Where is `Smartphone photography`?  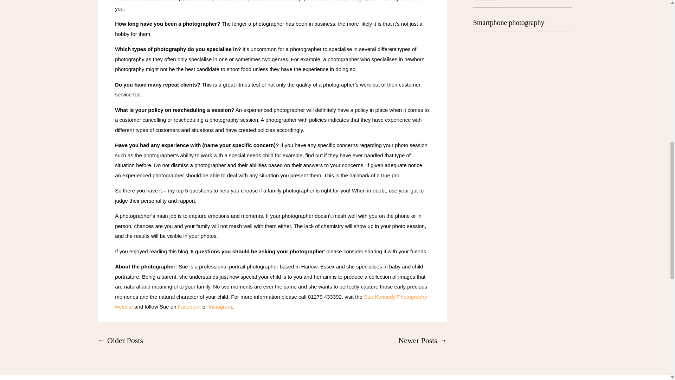
Smartphone photography is located at coordinates (509, 22).